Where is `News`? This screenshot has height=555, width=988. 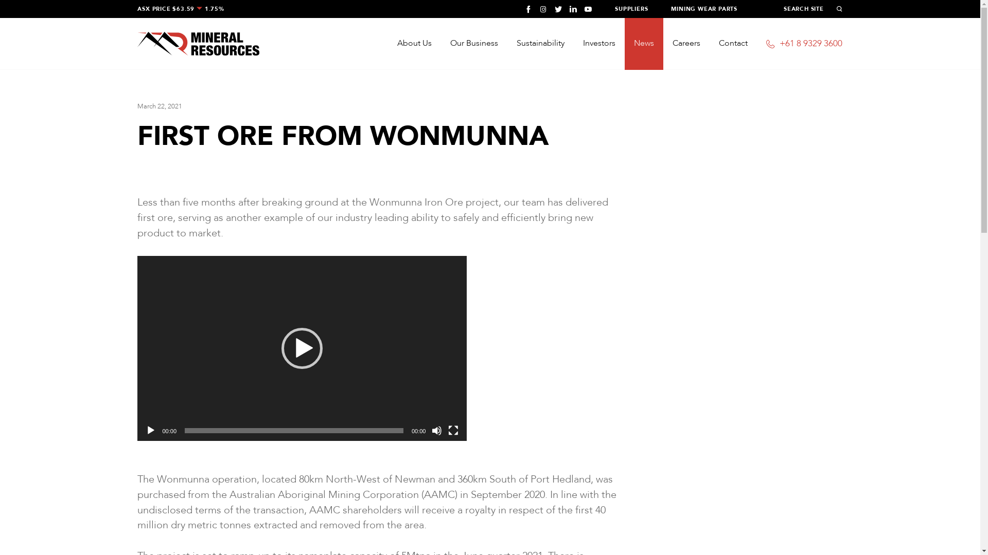 News is located at coordinates (644, 43).